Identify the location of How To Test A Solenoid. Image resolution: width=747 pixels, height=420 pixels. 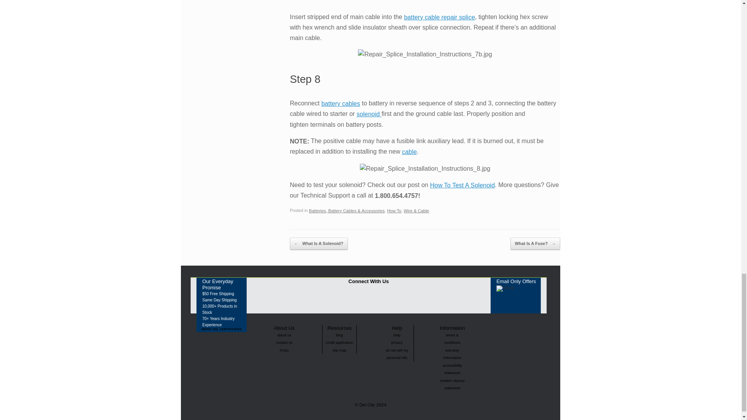
(462, 185).